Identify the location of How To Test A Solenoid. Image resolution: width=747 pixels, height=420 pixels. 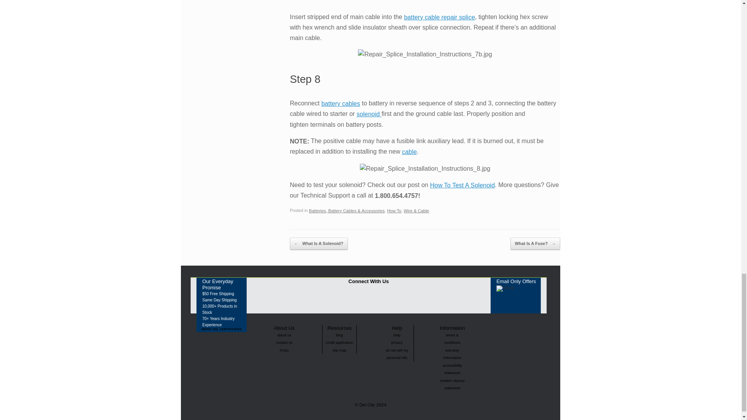
(462, 185).